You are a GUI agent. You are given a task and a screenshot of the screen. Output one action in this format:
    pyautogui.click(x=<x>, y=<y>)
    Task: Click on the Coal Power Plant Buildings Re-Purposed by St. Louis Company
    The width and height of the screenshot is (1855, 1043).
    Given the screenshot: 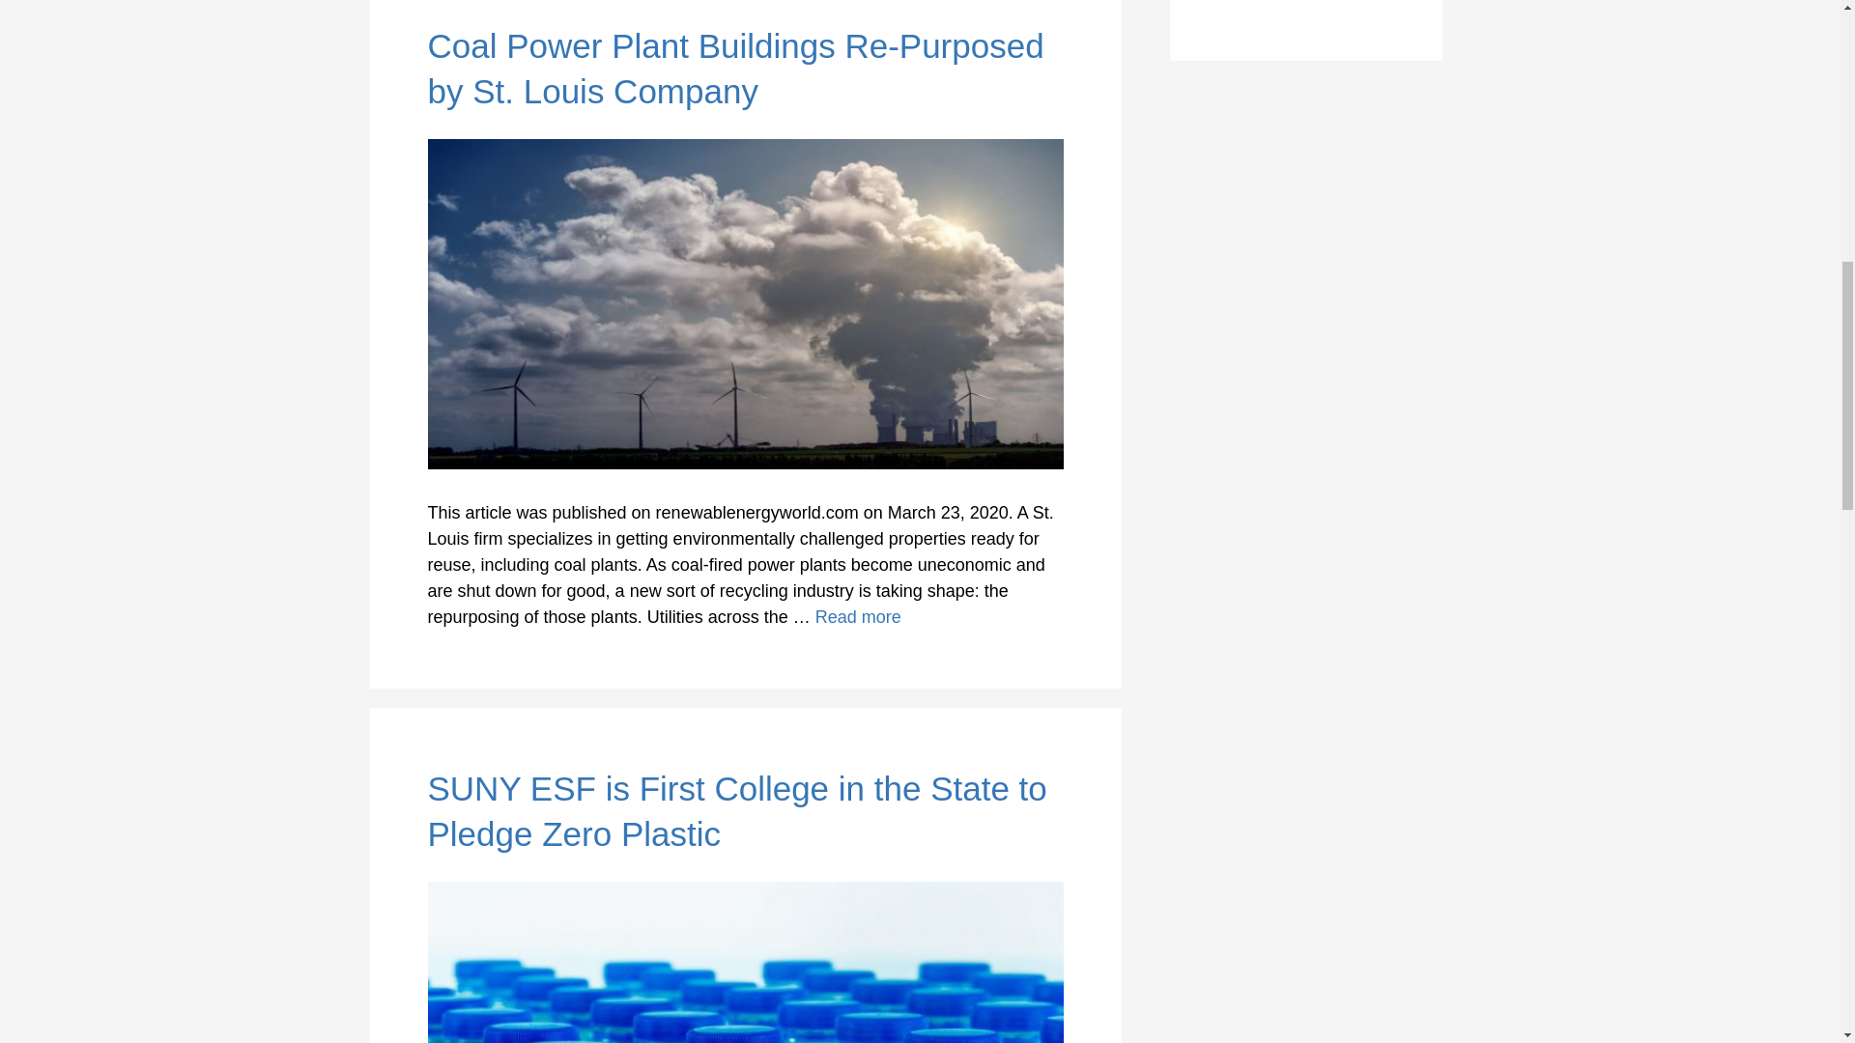 What is the action you would take?
    pyautogui.click(x=858, y=616)
    